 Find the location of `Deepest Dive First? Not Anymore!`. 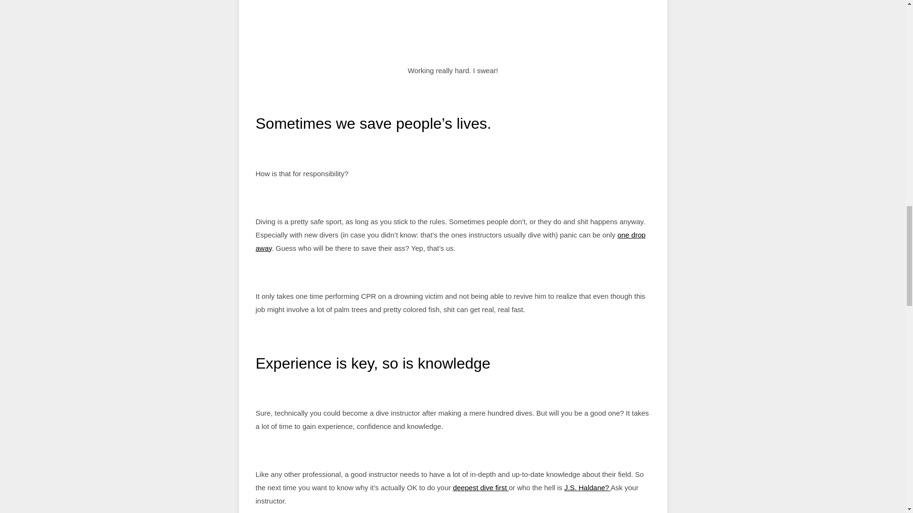

Deepest Dive First? Not Anymore! is located at coordinates (480, 487).